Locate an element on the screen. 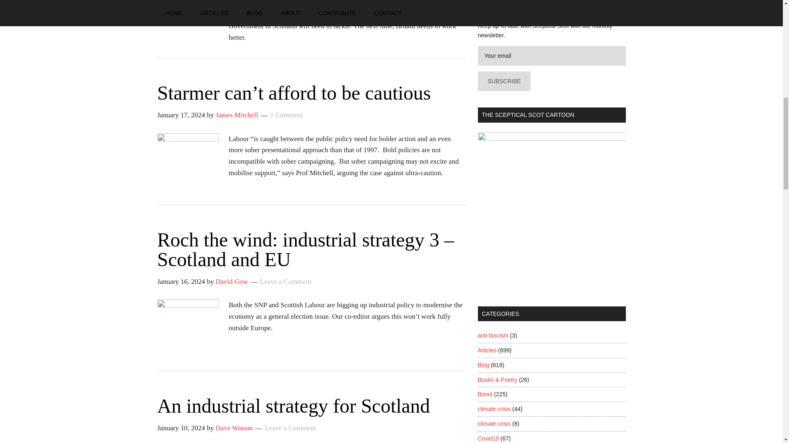  An industrial strategy for Scotland is located at coordinates (293, 406).